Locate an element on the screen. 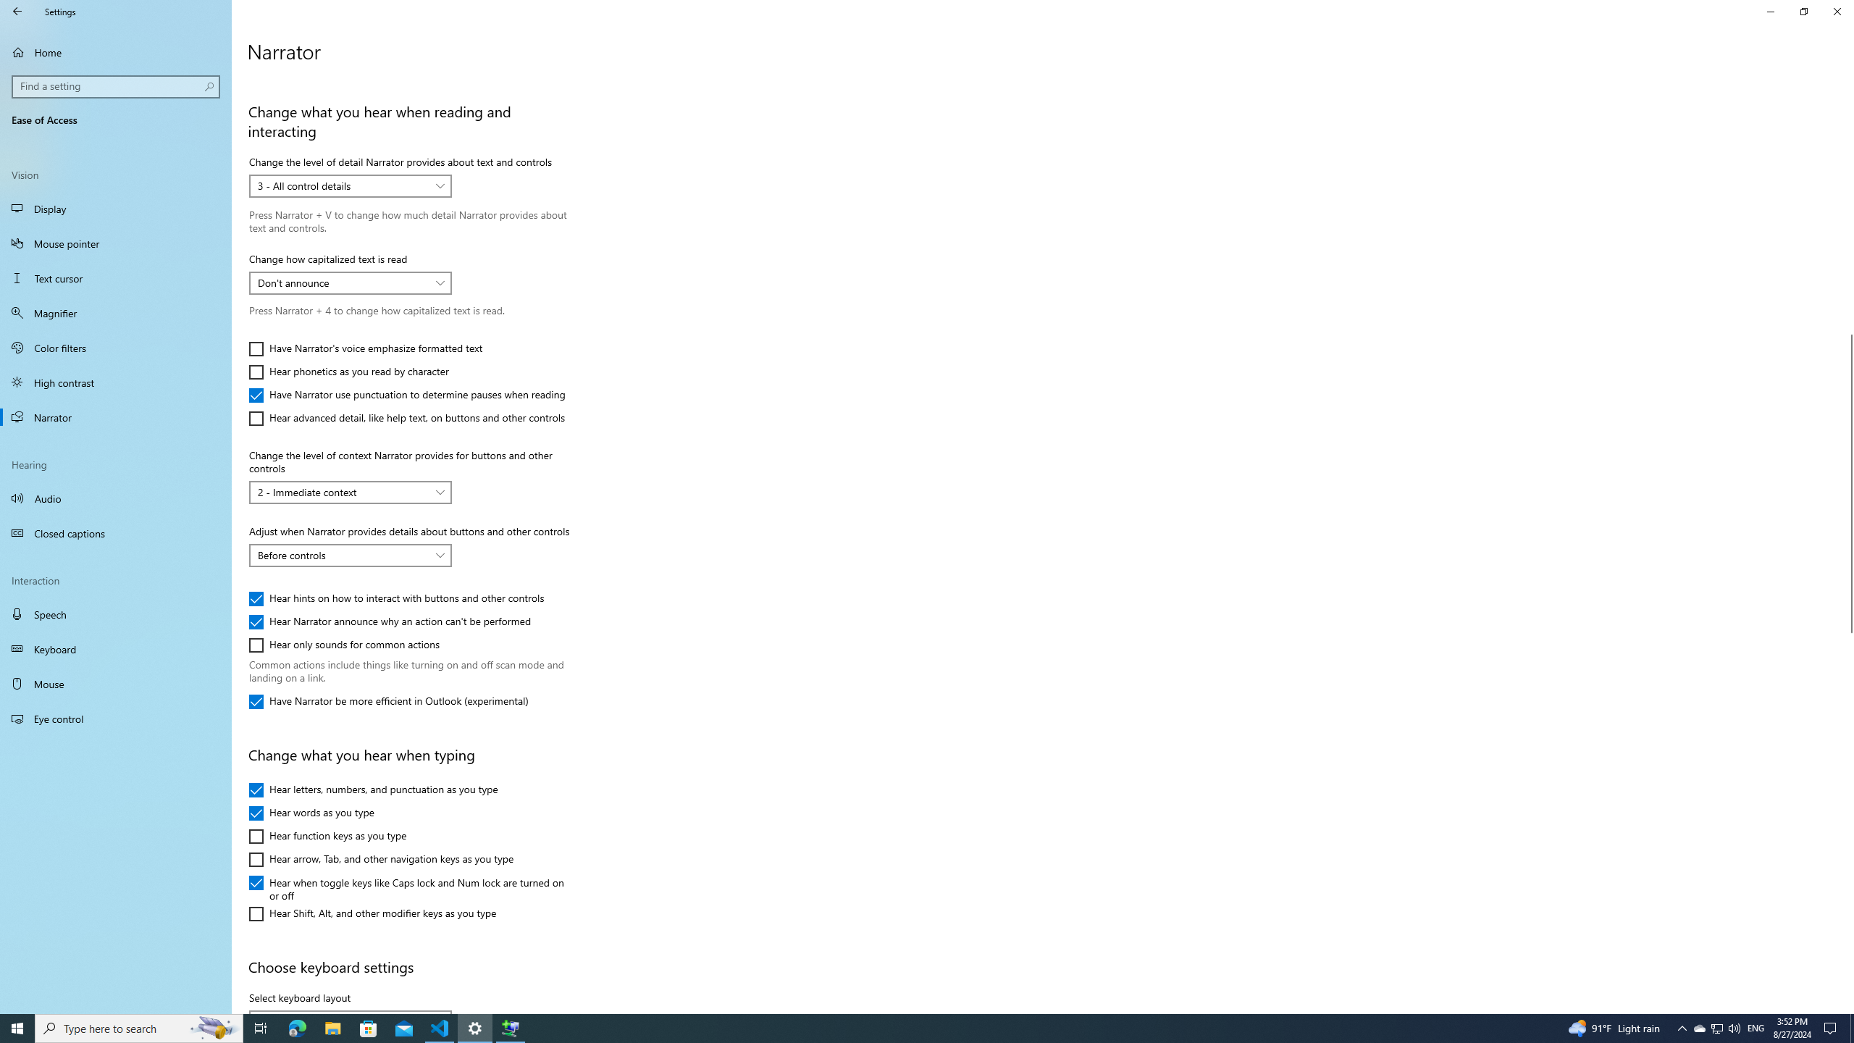  Notification Chevron is located at coordinates (1682, 1029).